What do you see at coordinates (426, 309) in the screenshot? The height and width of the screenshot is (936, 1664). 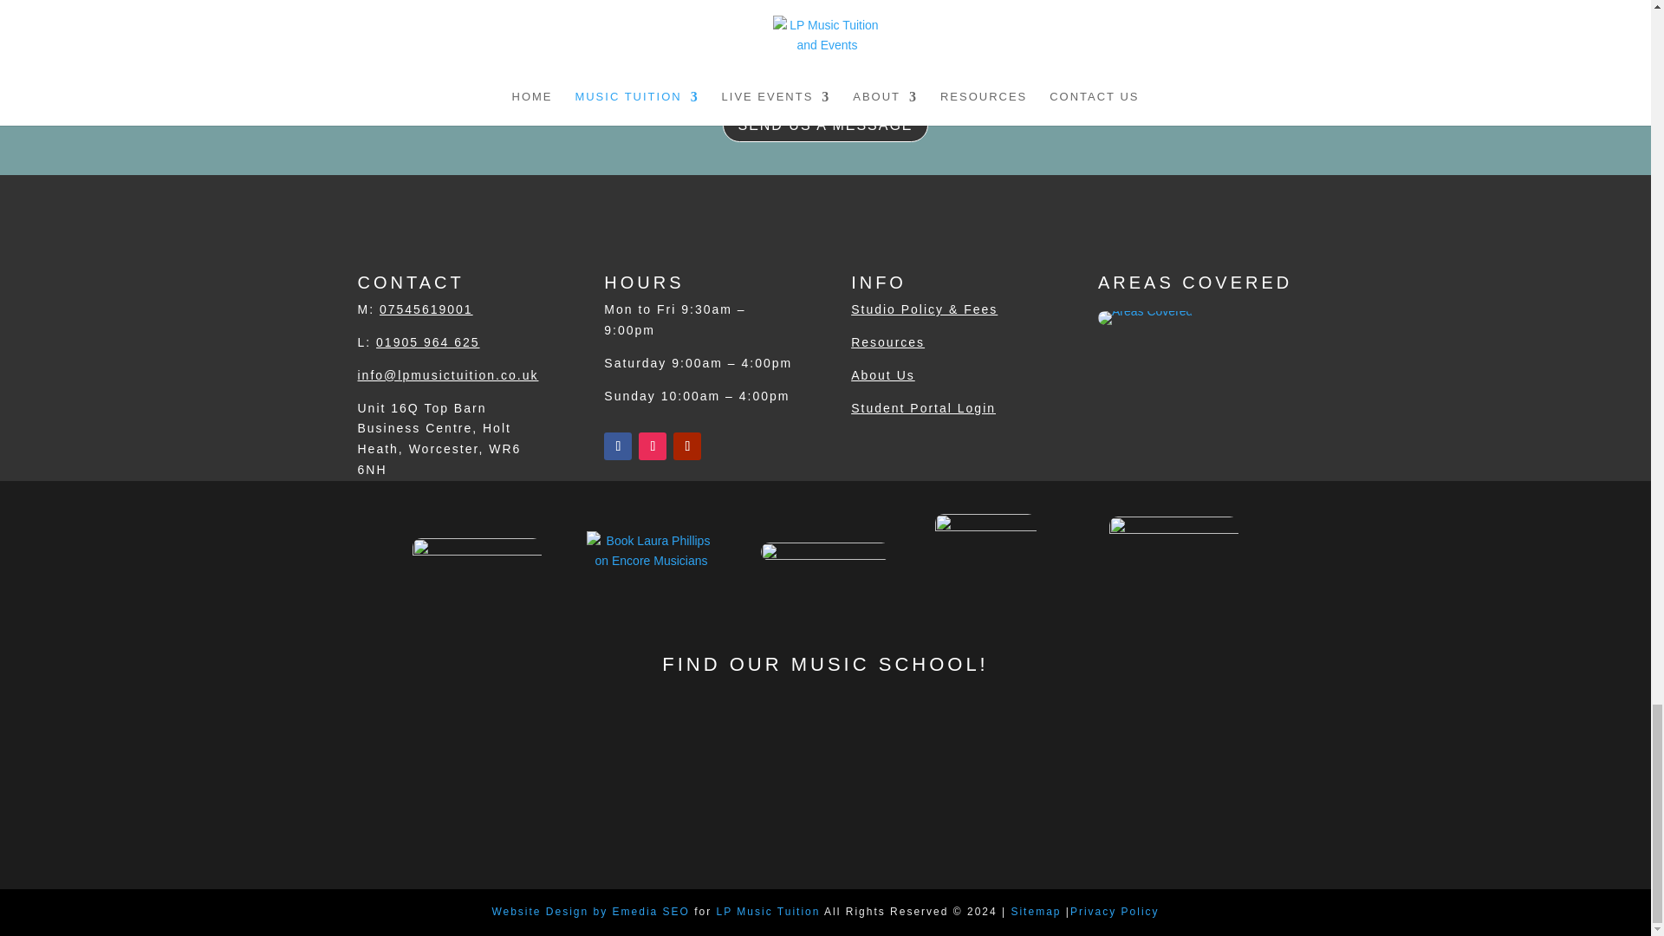 I see `07545619001` at bounding box center [426, 309].